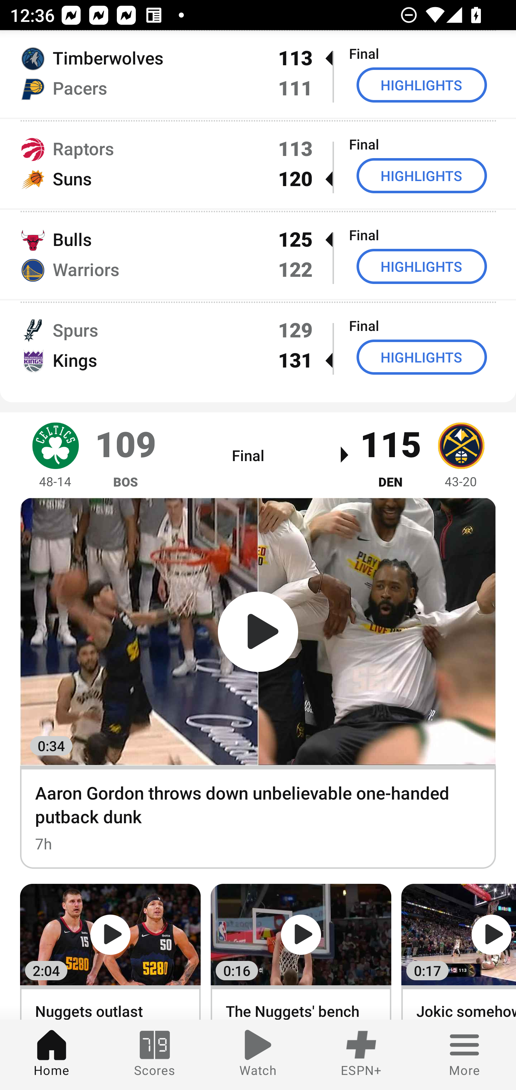 The height and width of the screenshot is (1090, 516). Describe the element at coordinates (155, 1055) in the screenshot. I see `Scores` at that location.